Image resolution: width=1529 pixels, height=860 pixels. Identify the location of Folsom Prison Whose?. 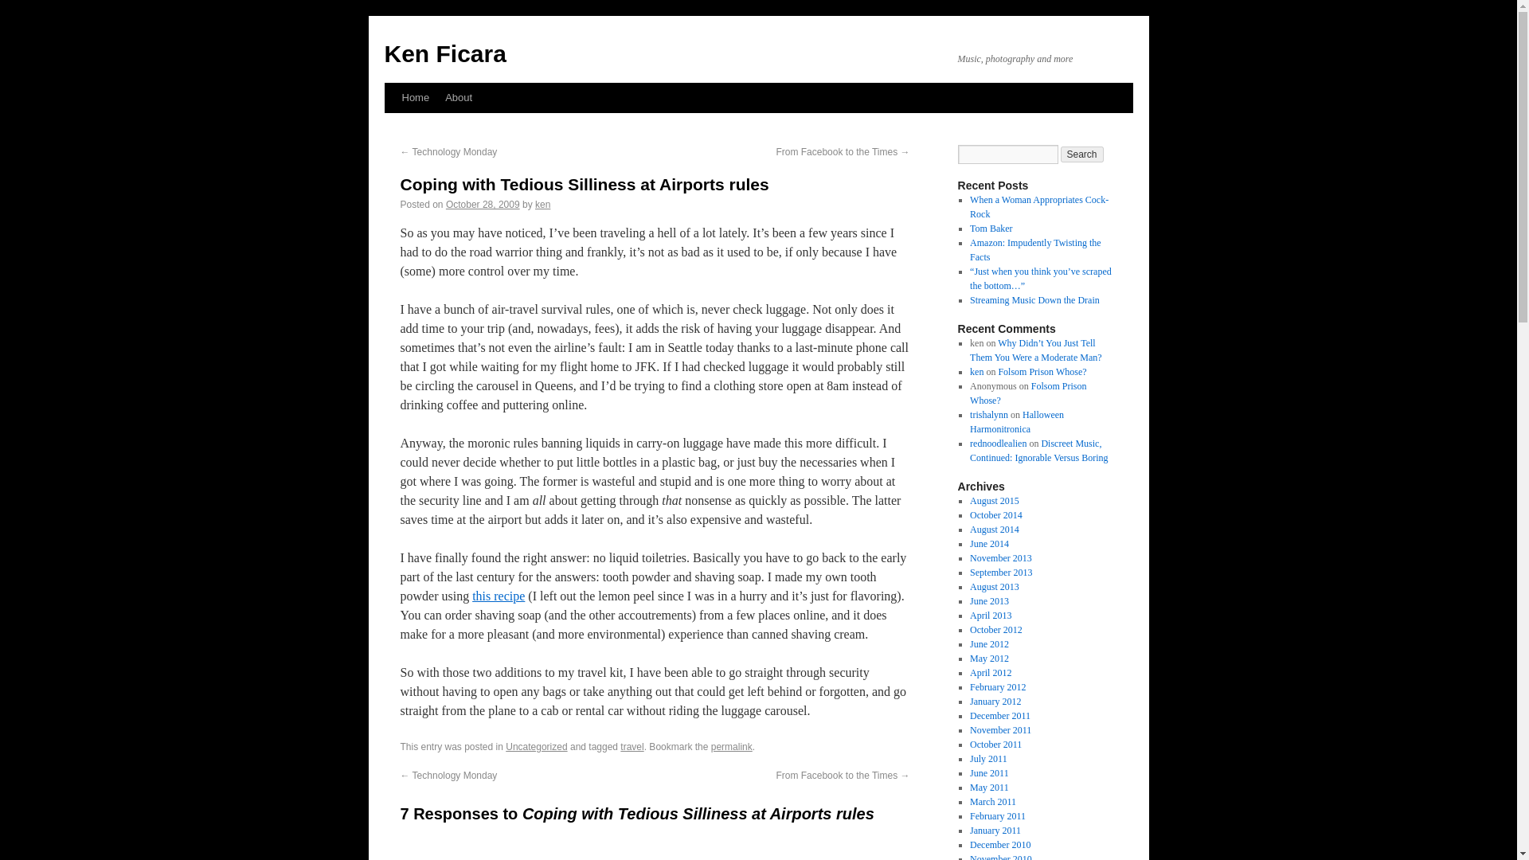
(1027, 393).